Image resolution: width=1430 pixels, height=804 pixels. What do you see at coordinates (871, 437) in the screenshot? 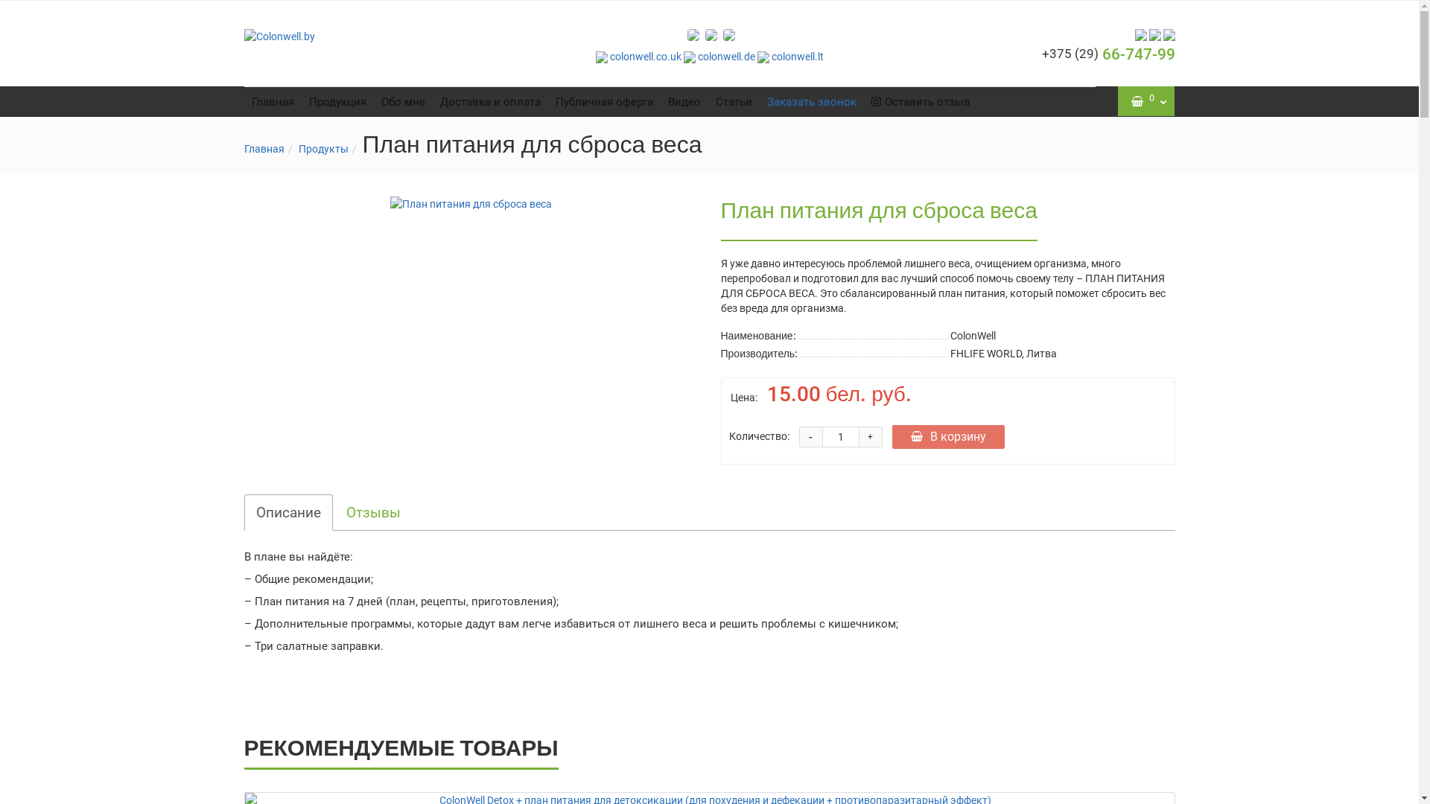
I see `+` at bounding box center [871, 437].